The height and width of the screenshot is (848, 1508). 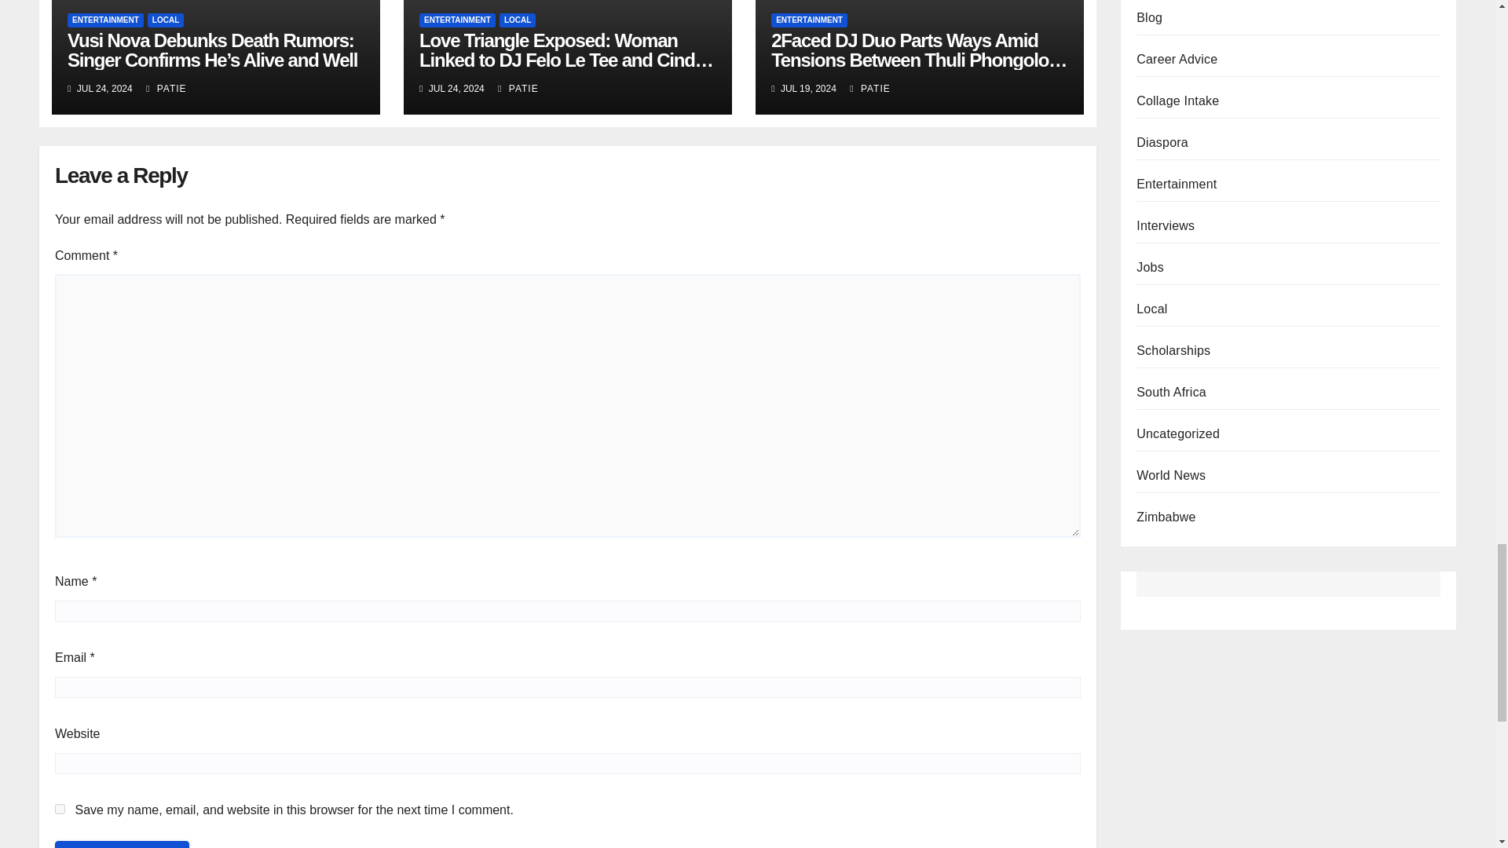 I want to click on ENTERTAINMENT, so click(x=809, y=20).